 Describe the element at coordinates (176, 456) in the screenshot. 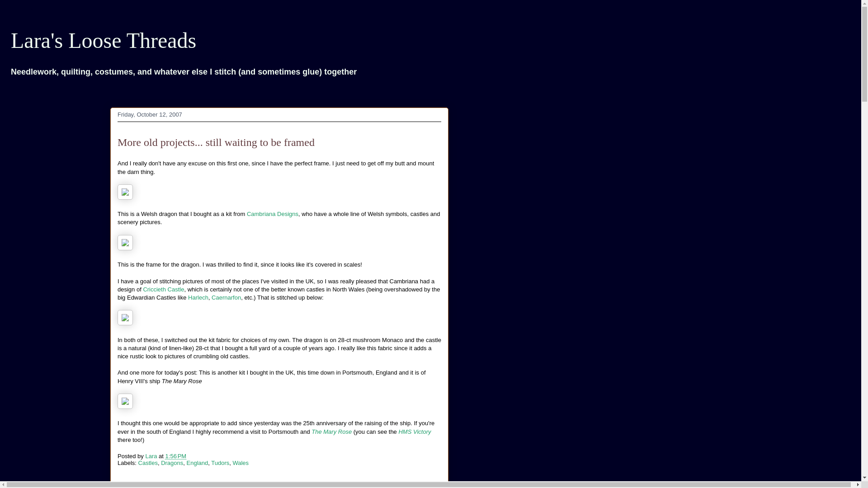

I see `permanent link` at that location.